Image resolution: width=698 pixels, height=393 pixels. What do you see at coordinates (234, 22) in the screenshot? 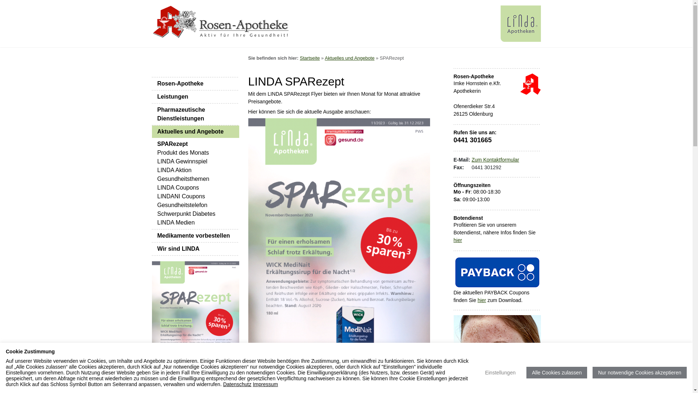
I see `Rosen-Apotheke` at bounding box center [234, 22].